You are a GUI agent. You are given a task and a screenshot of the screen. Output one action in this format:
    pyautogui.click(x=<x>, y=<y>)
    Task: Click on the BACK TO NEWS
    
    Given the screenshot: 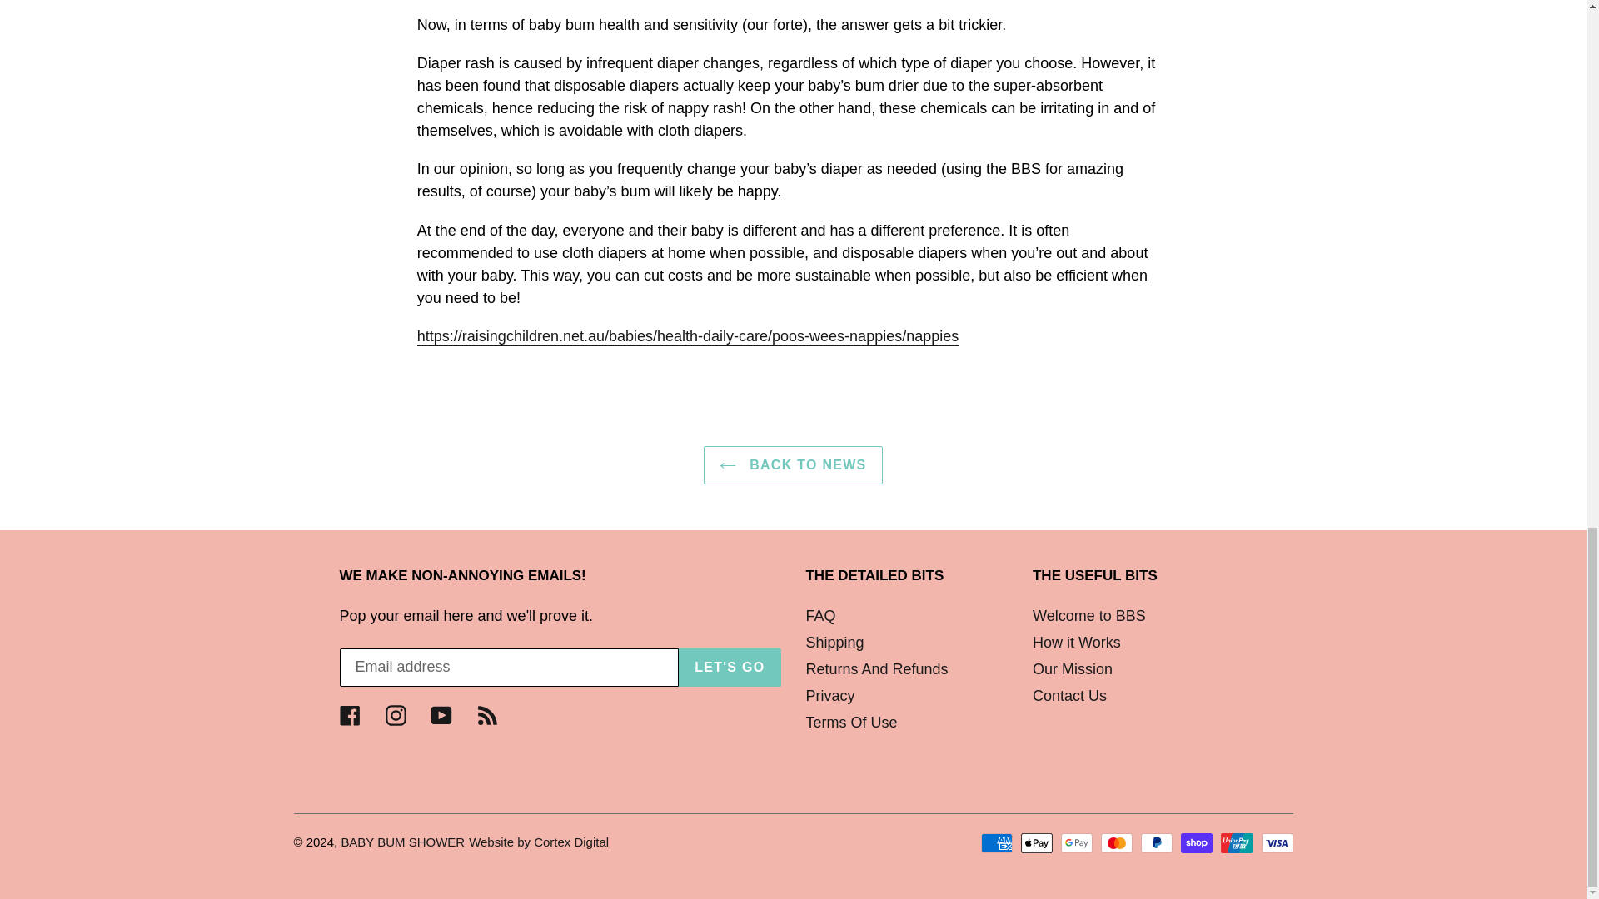 What is the action you would take?
    pyautogui.click(x=793, y=464)
    